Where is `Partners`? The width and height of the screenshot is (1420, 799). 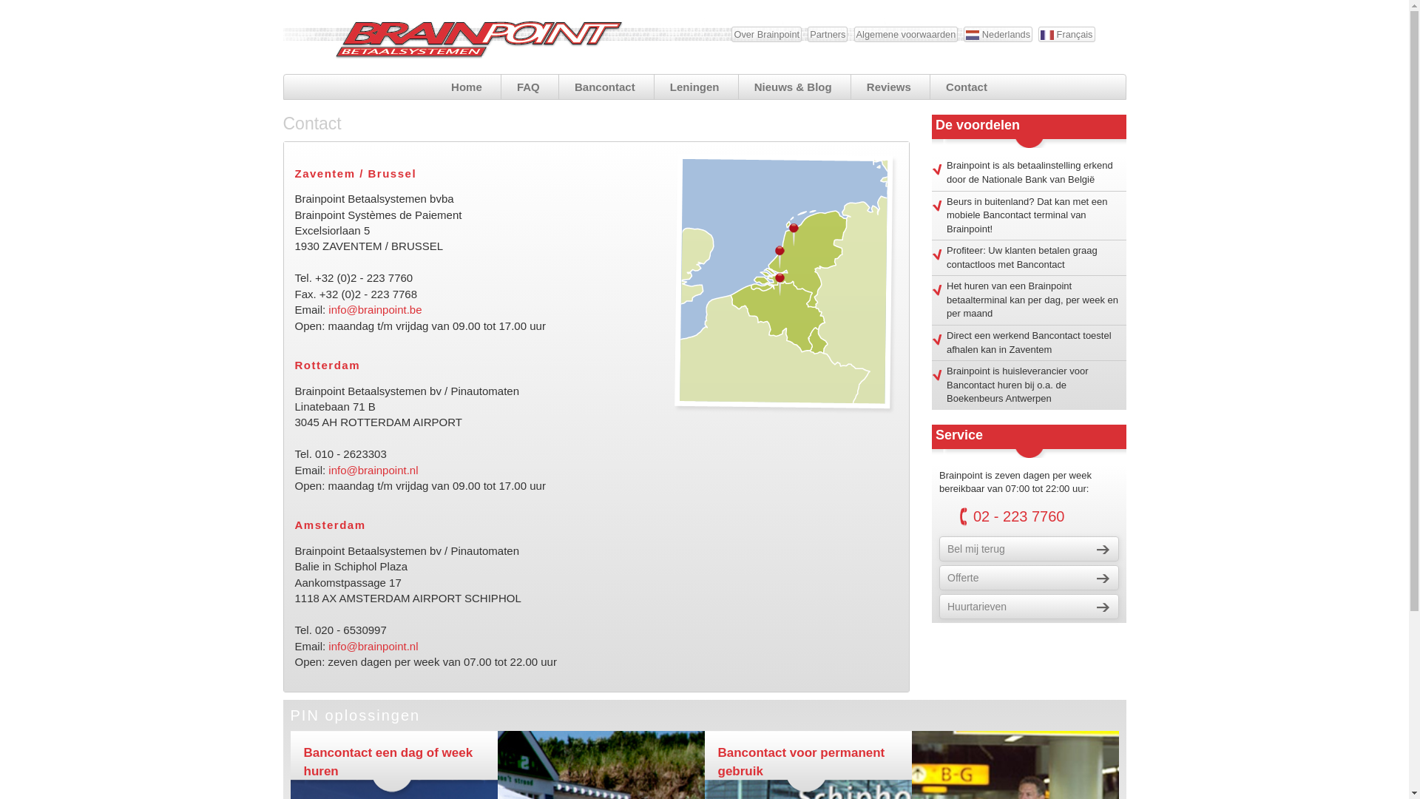
Partners is located at coordinates (828, 34).